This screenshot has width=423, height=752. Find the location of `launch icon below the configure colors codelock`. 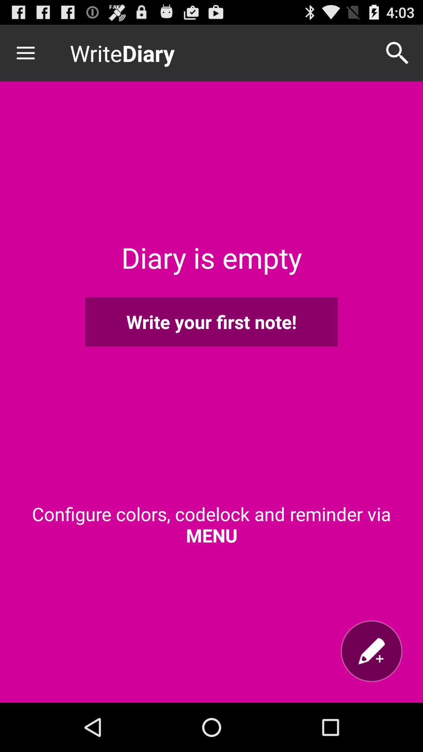

launch icon below the configure colors codelock is located at coordinates (371, 651).